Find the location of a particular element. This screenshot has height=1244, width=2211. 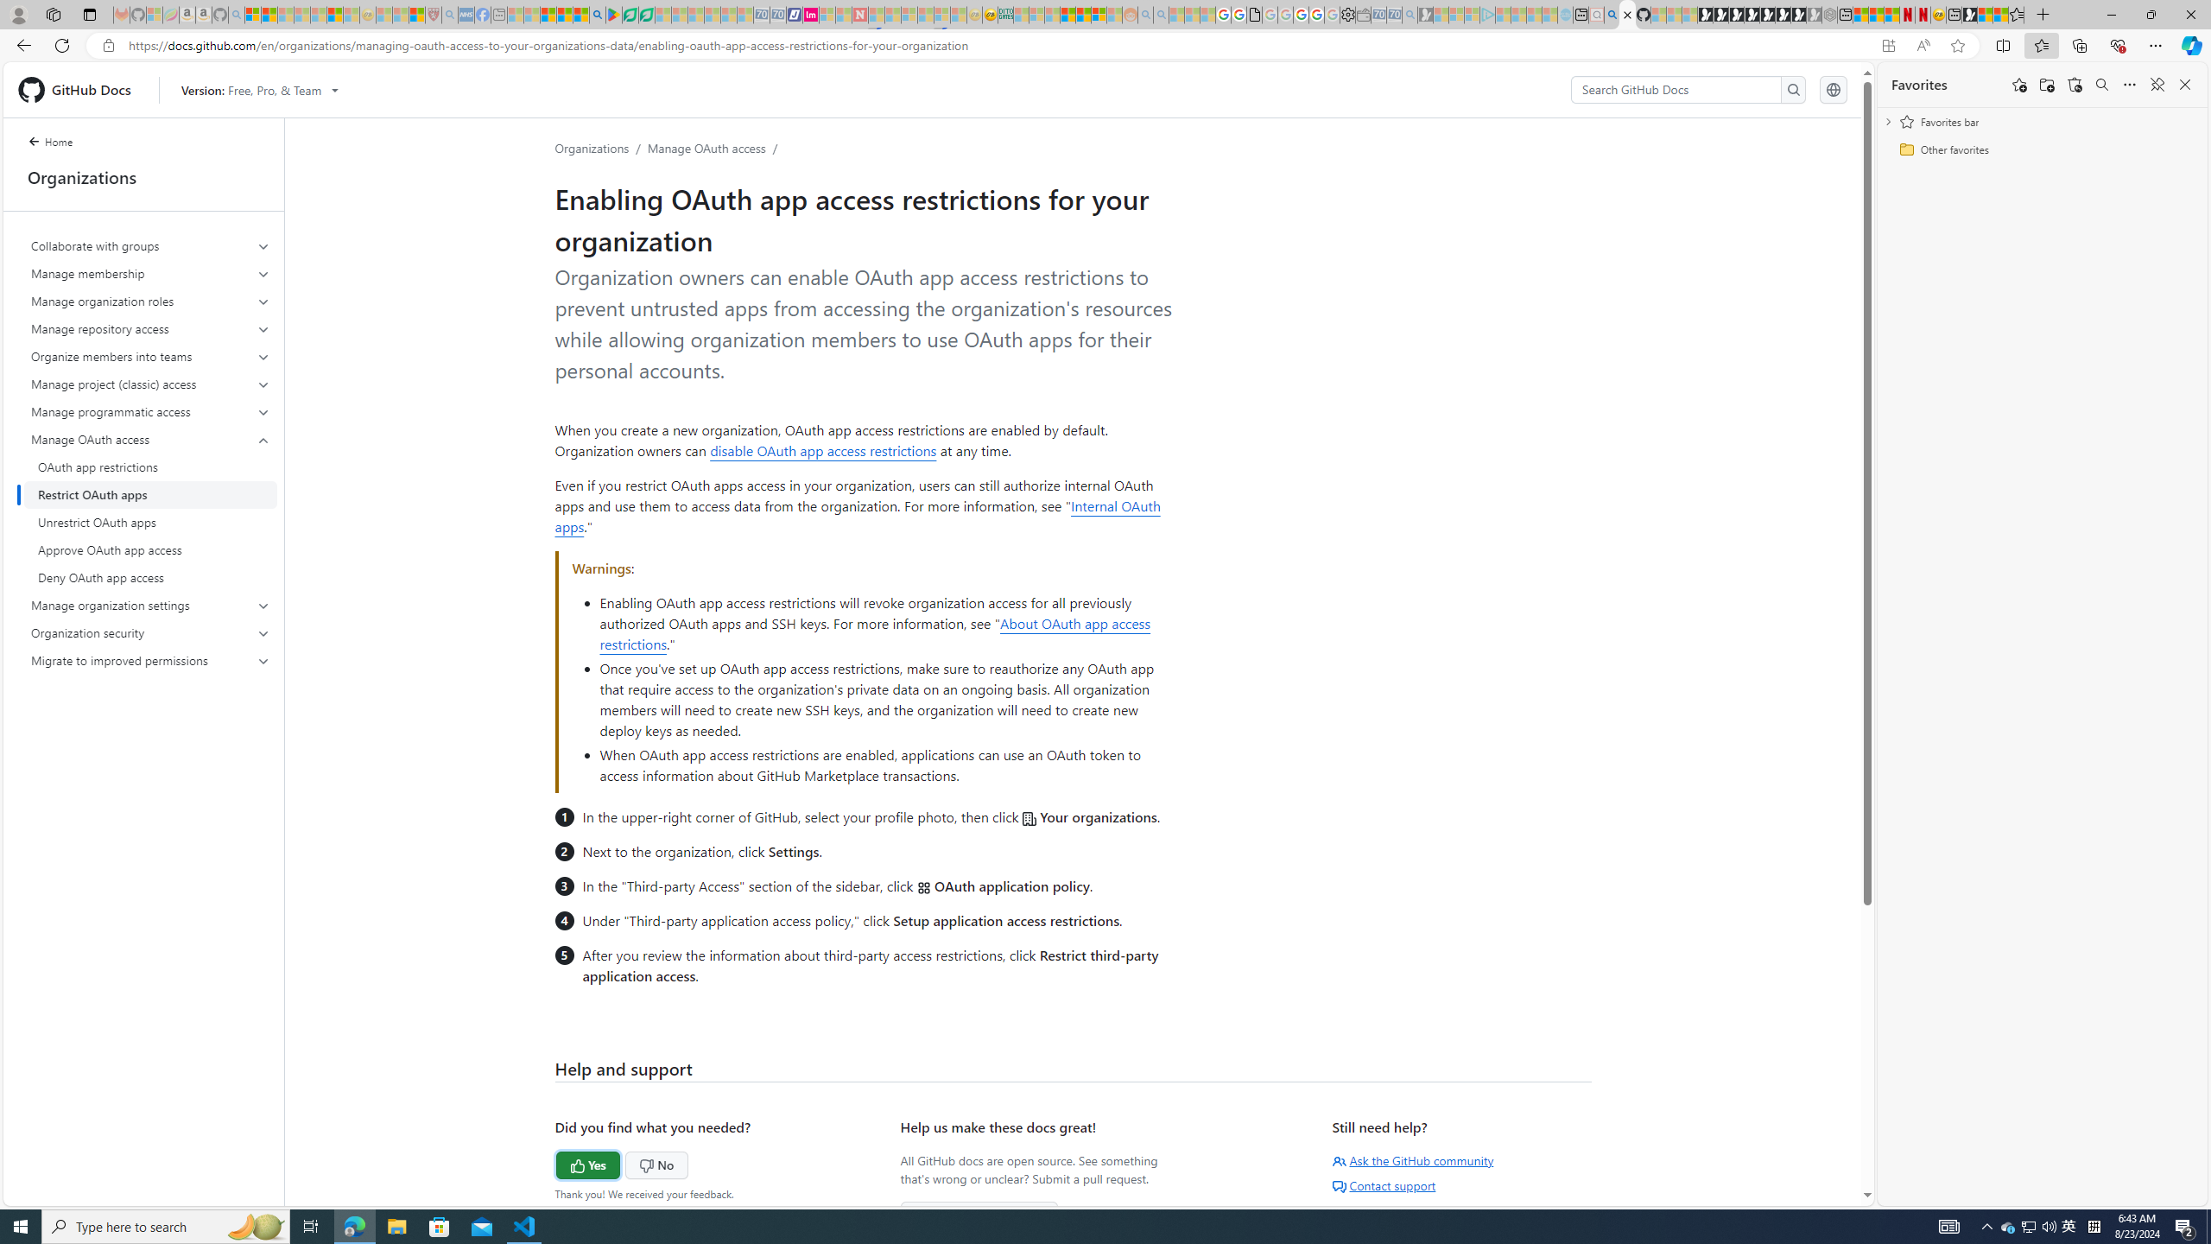

GitHub Docs is located at coordinates (81, 89).